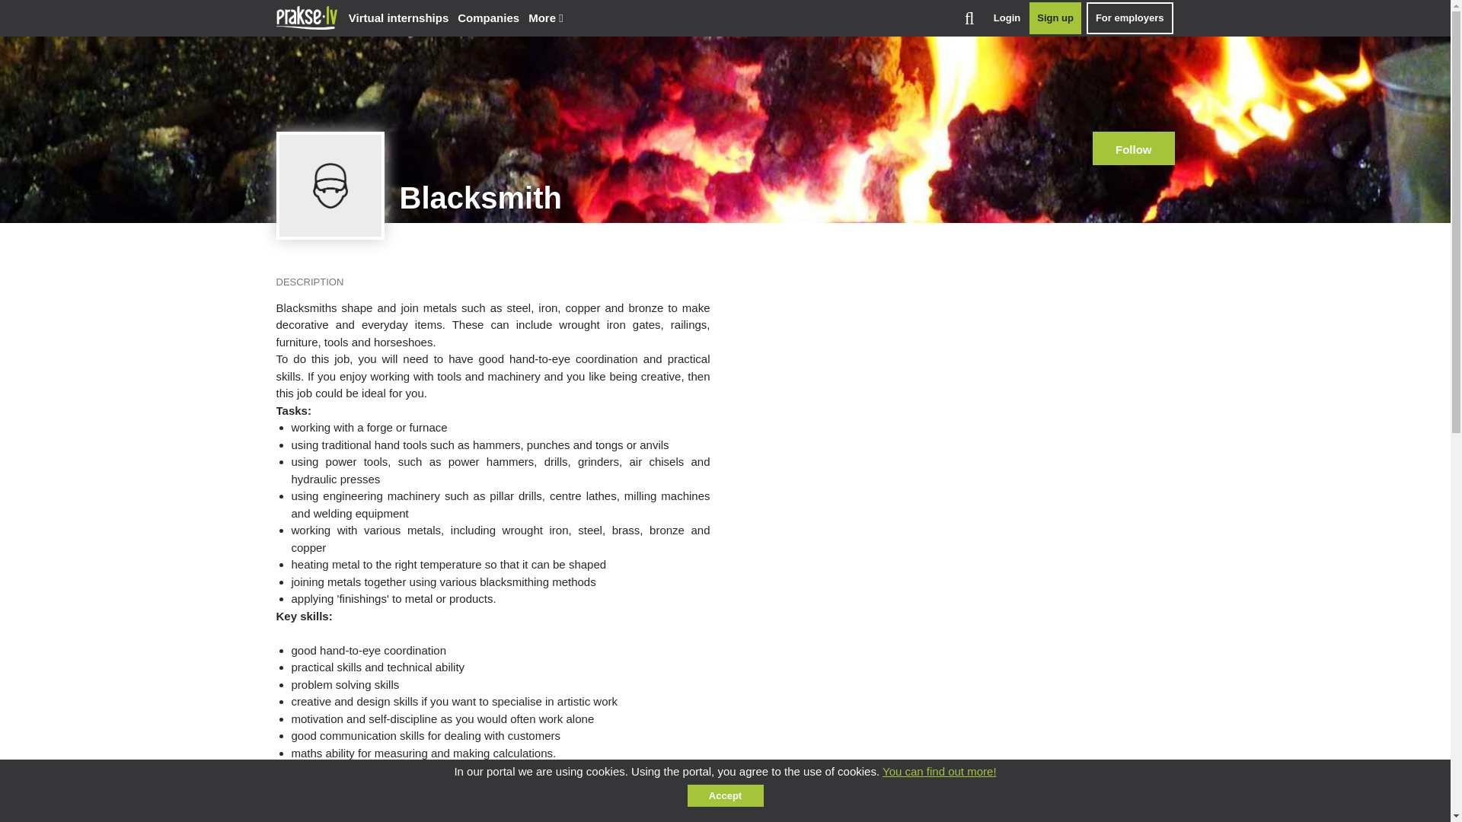  Describe the element at coordinates (1133, 148) in the screenshot. I see `Follow` at that location.